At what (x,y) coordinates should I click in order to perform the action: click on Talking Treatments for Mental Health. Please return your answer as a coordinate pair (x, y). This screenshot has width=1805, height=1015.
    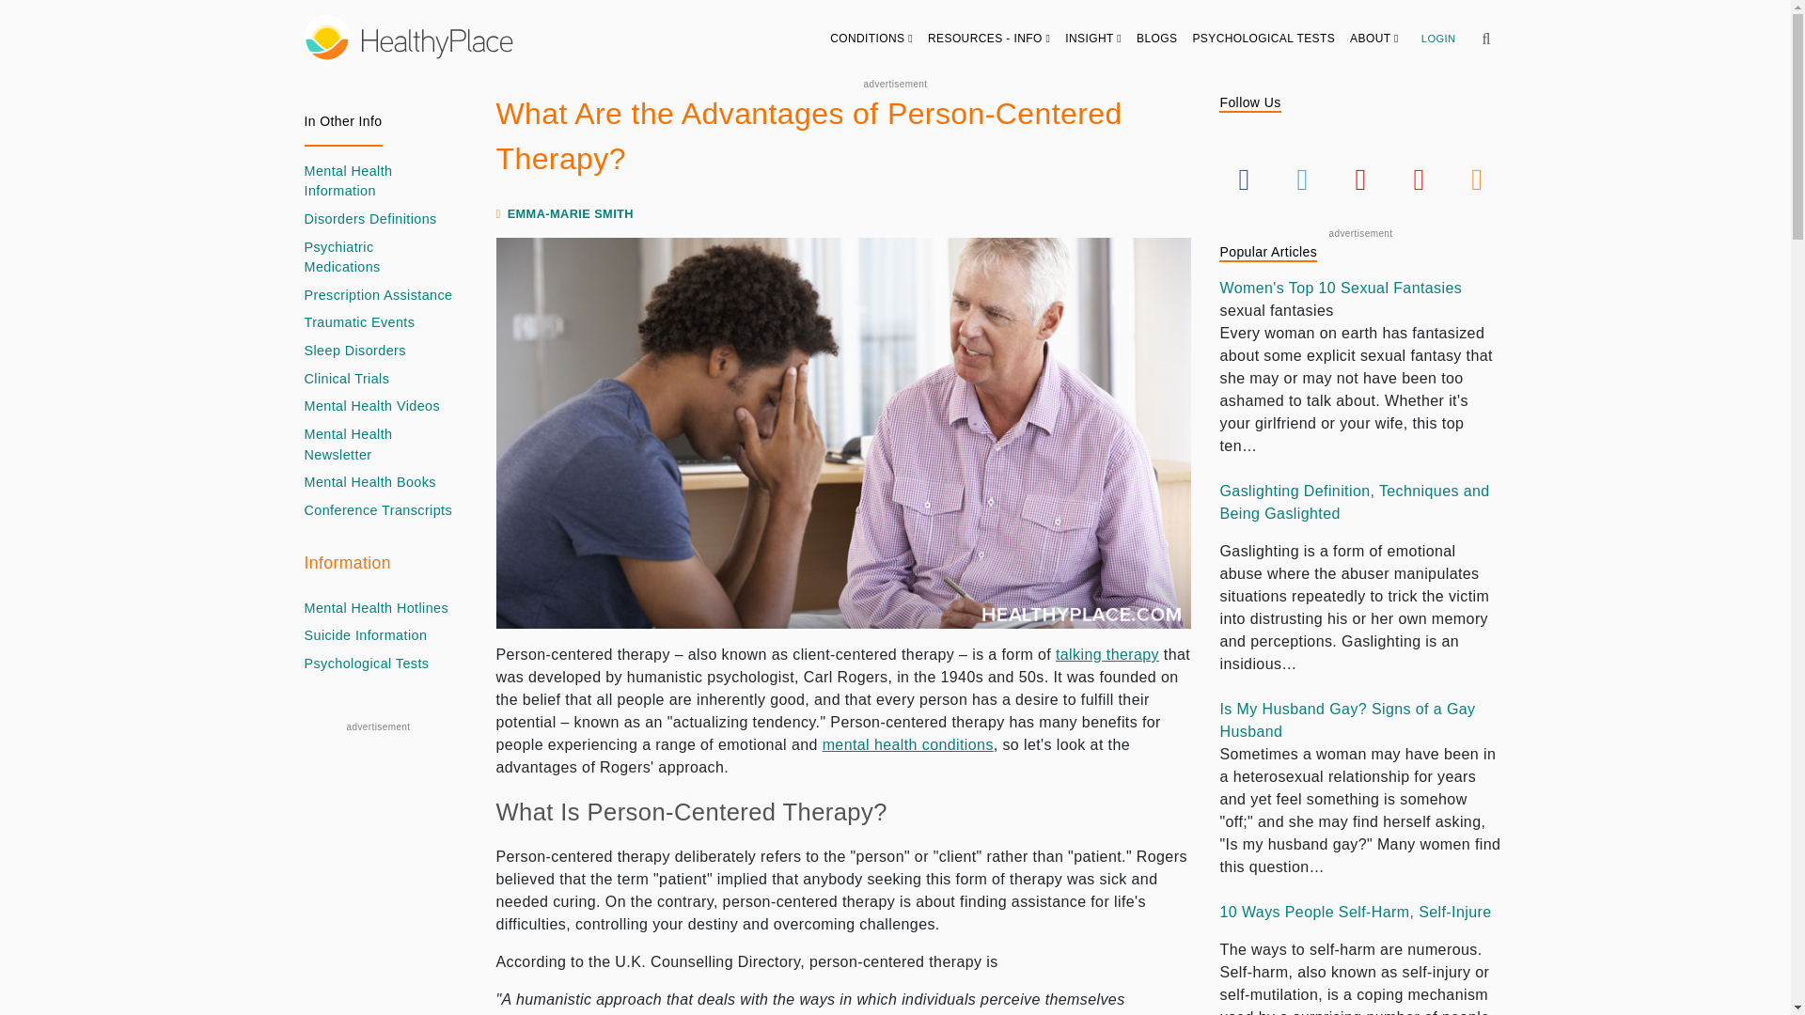
    Looking at the image, I should click on (1107, 654).